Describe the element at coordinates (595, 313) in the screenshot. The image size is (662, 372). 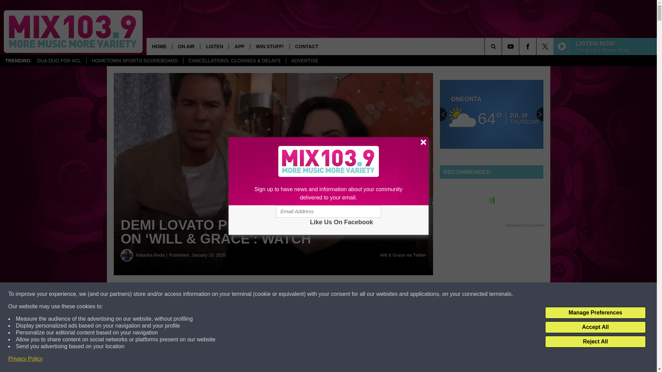
I see `Manage Preferences` at that location.